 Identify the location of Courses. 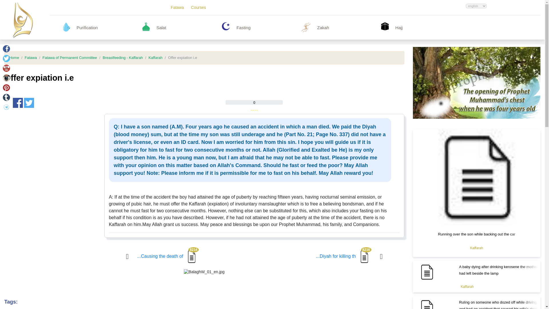
(198, 7).